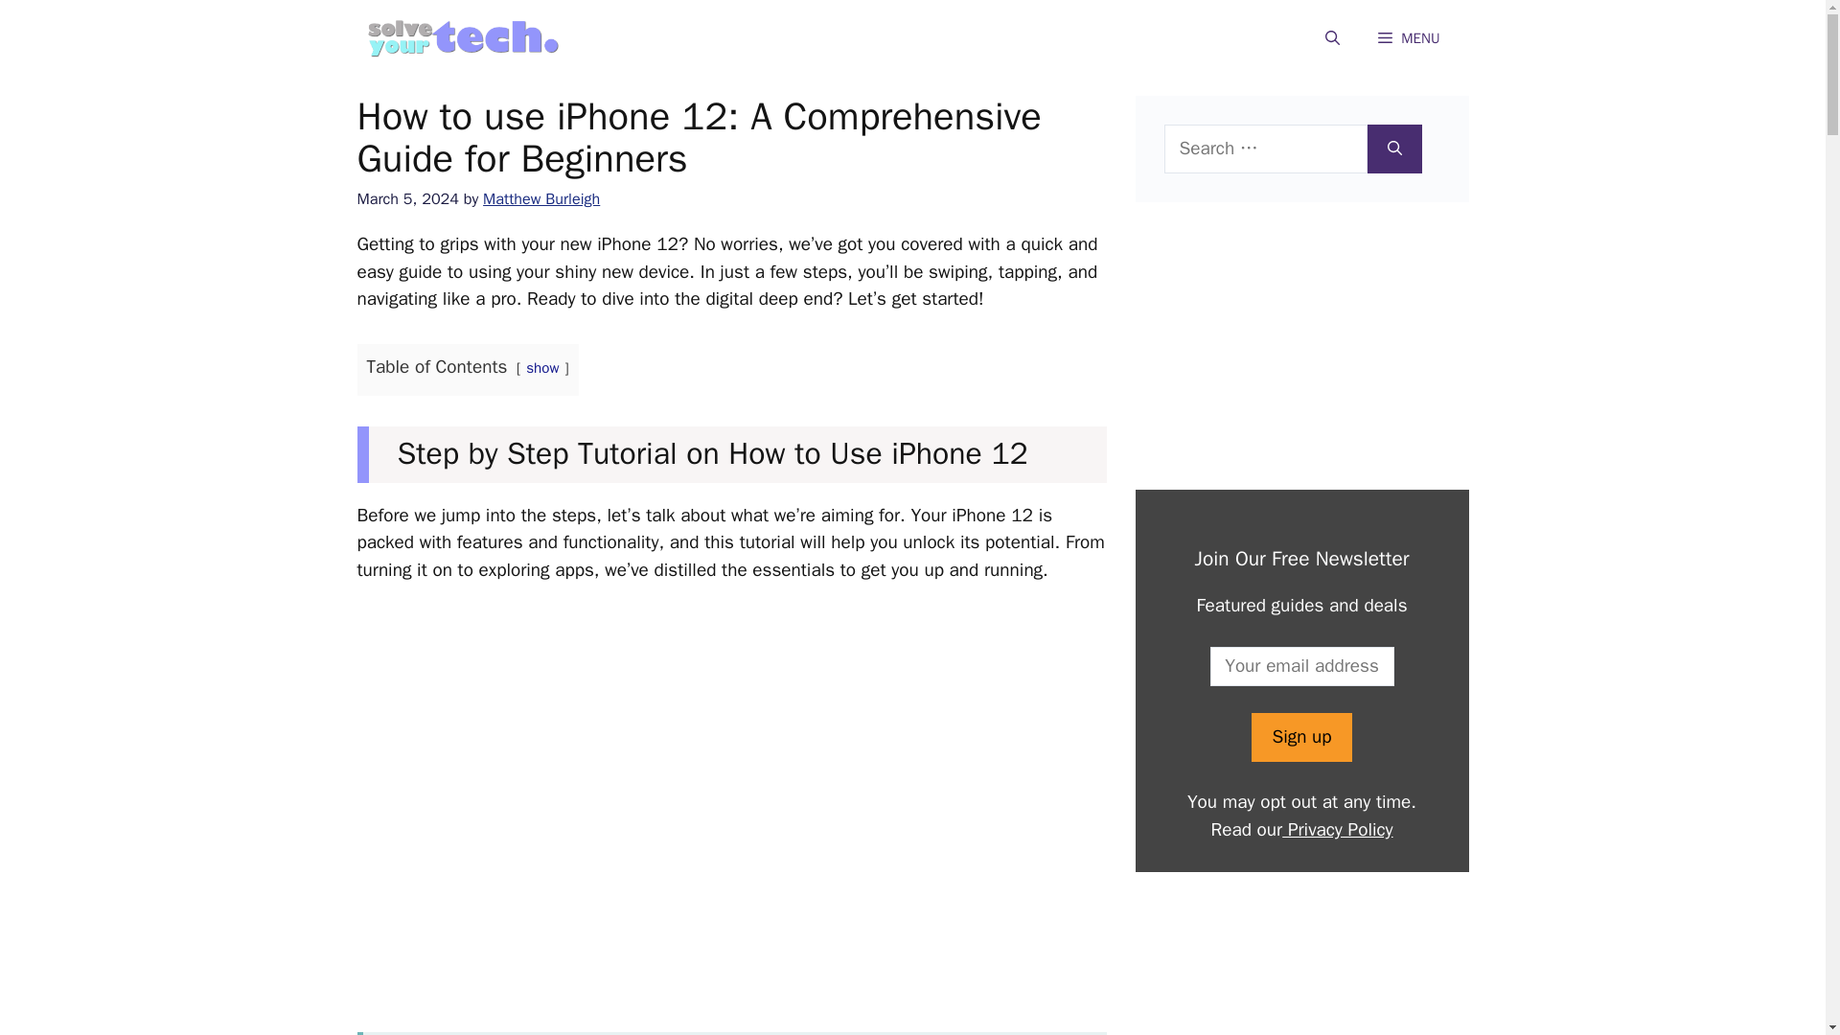 Image resolution: width=1840 pixels, height=1035 pixels. What do you see at coordinates (540, 198) in the screenshot?
I see `Matthew Burleigh` at bounding box center [540, 198].